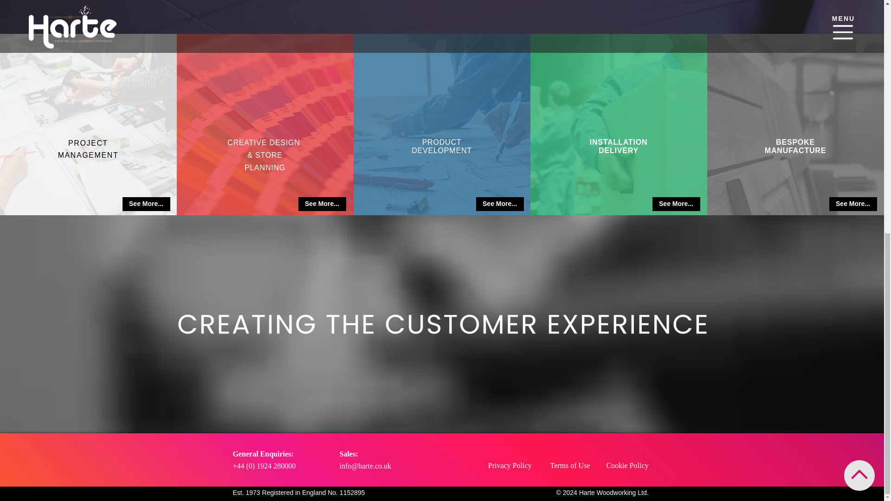  I want to click on See More..., so click(146, 204).